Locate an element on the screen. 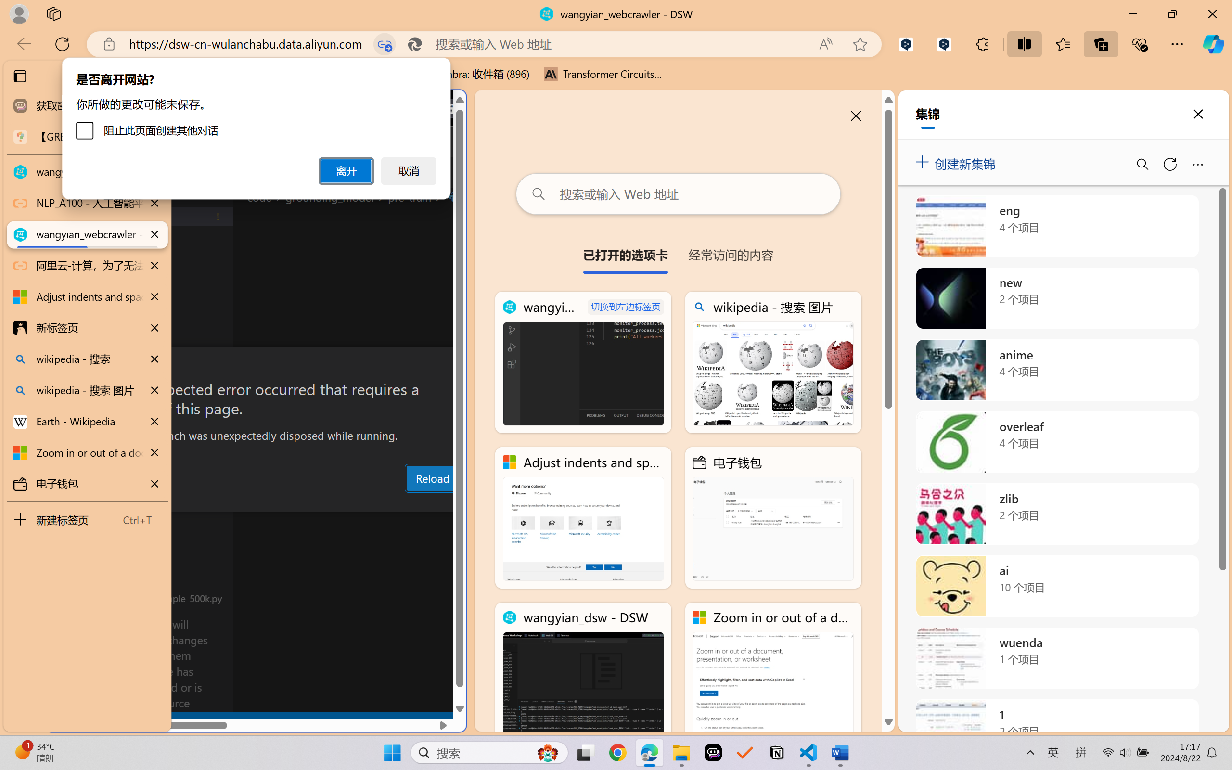  Class: actions-container is located at coordinates (255, 364).